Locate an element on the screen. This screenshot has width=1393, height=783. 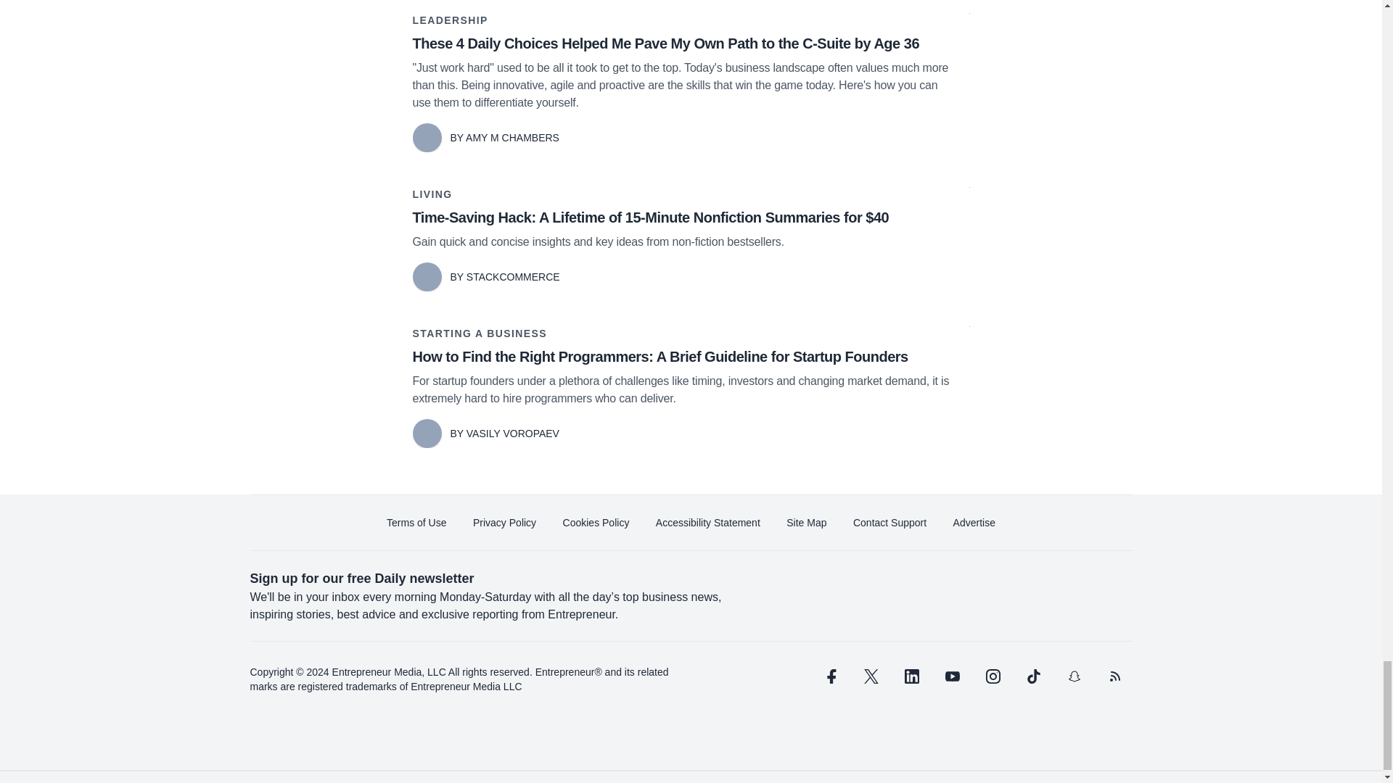
twitter is located at coordinates (871, 676).